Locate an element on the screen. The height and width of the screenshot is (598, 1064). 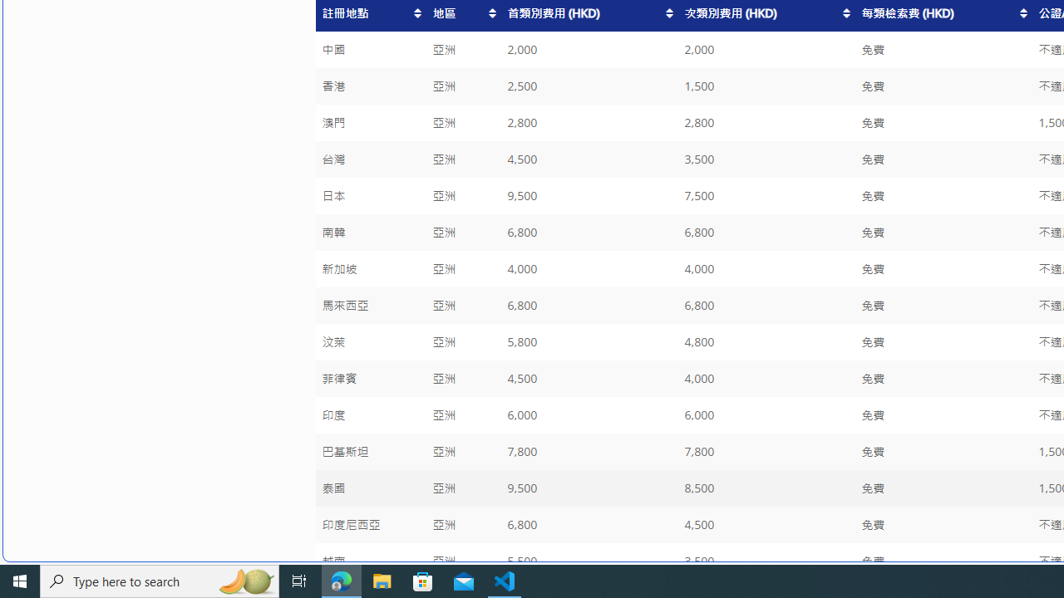
6,800 is located at coordinates (589, 525).